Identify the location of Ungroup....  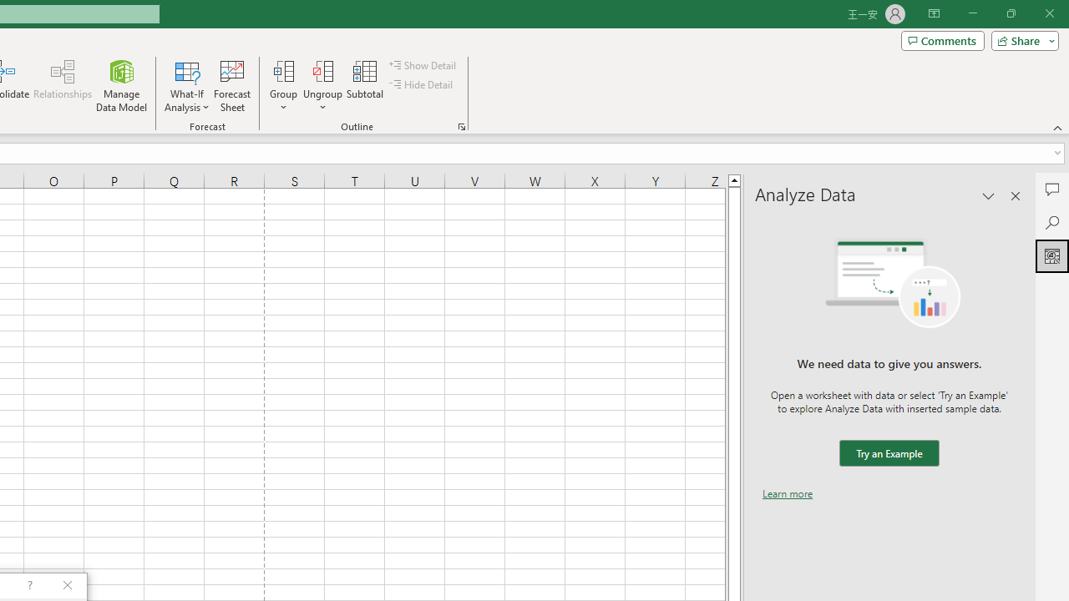
(322, 70).